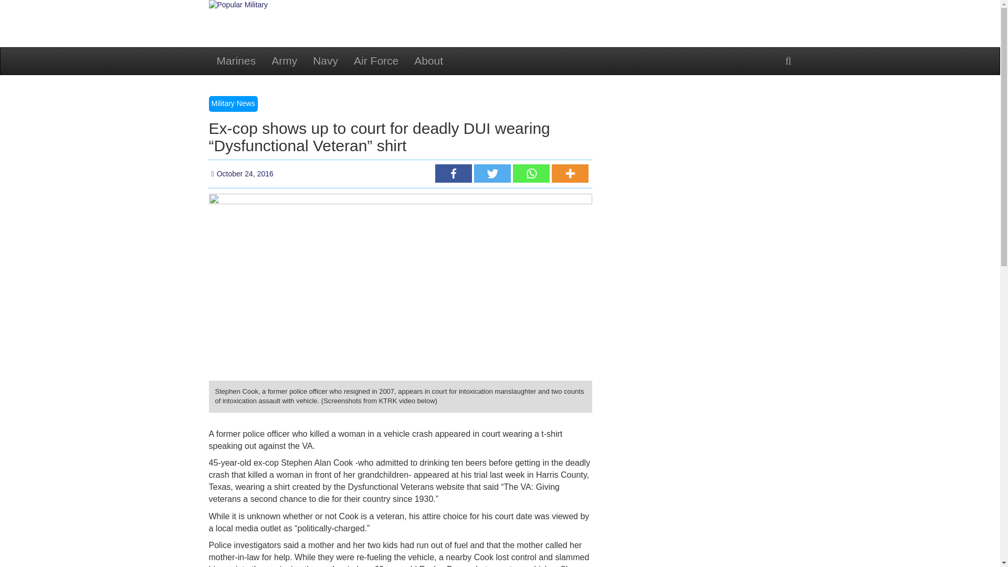  What do you see at coordinates (325, 61) in the screenshot?
I see `Navy` at bounding box center [325, 61].